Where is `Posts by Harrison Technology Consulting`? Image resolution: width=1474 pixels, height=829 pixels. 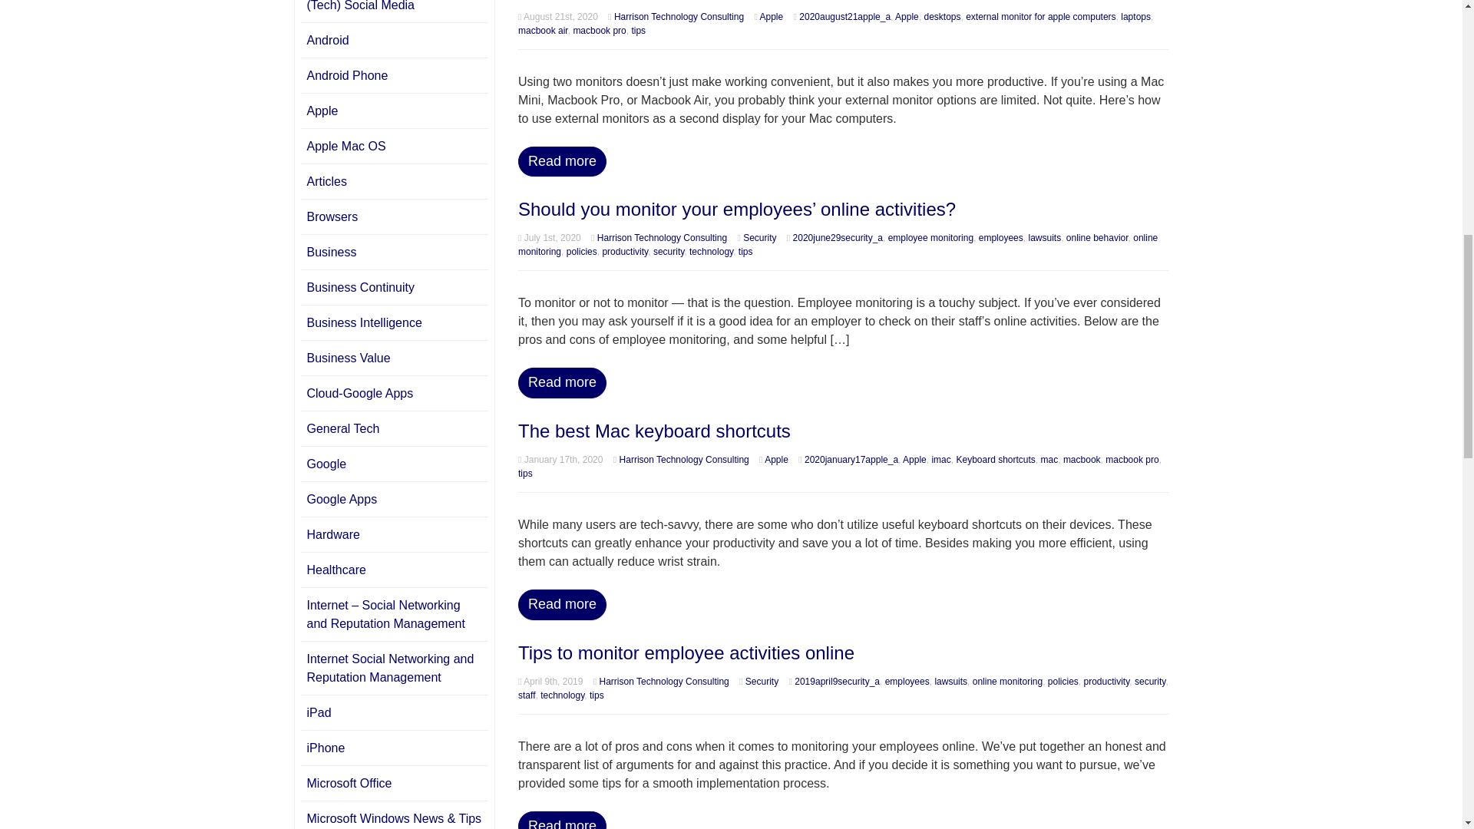 Posts by Harrison Technology Consulting is located at coordinates (662, 238).